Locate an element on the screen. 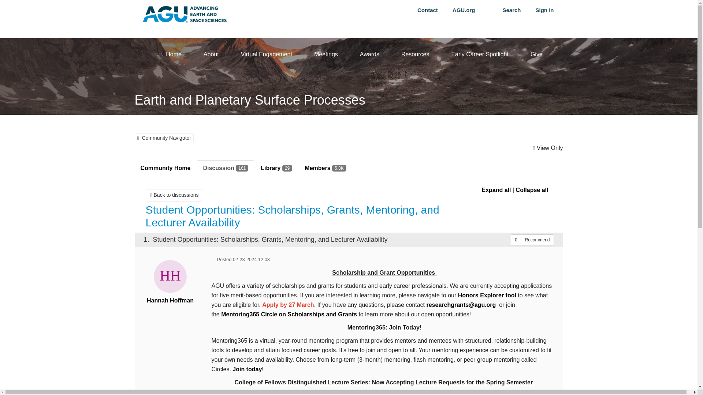  Resources is located at coordinates (415, 53).